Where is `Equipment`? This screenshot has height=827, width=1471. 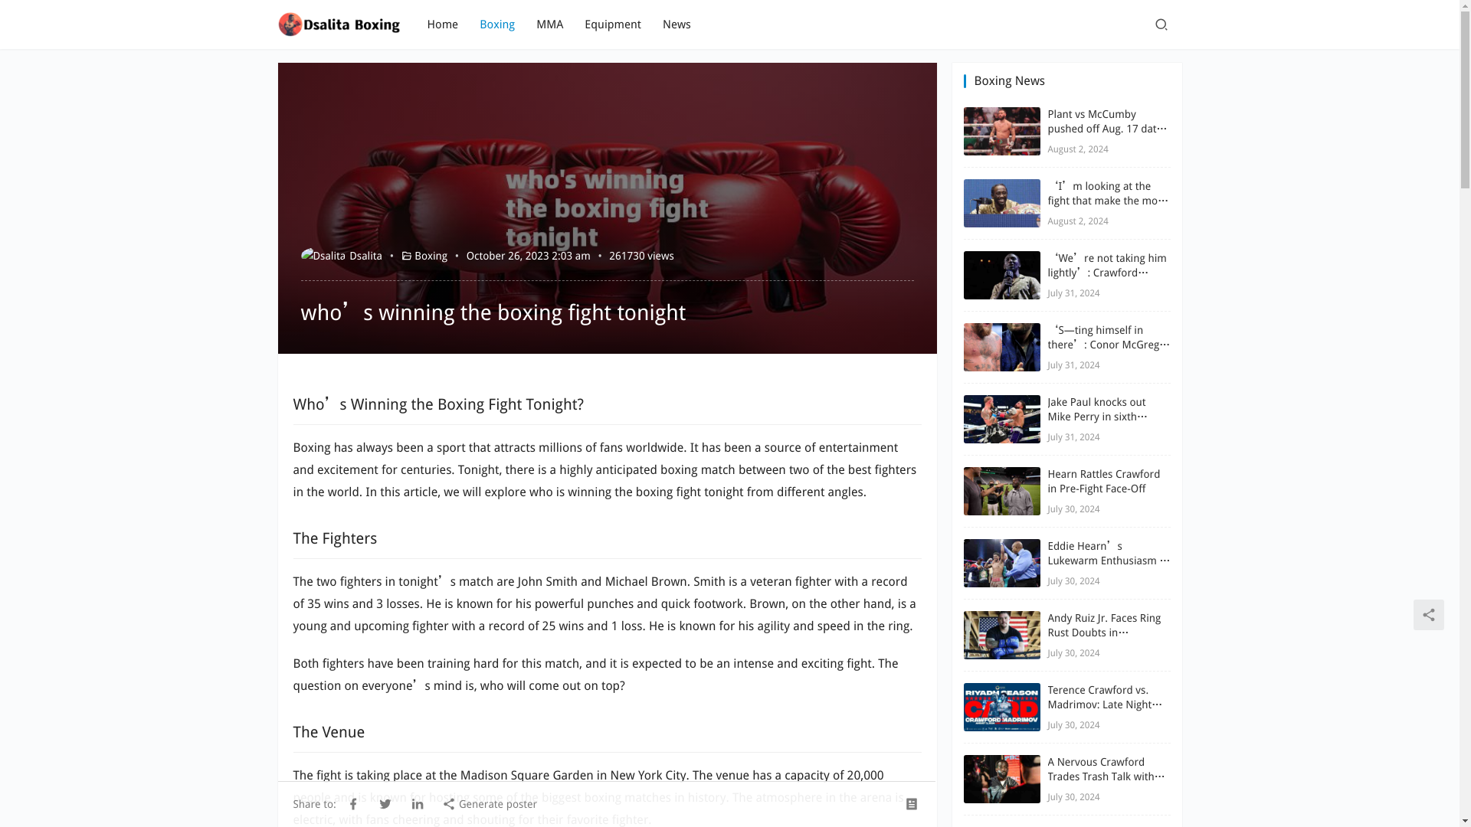
Equipment is located at coordinates (613, 25).